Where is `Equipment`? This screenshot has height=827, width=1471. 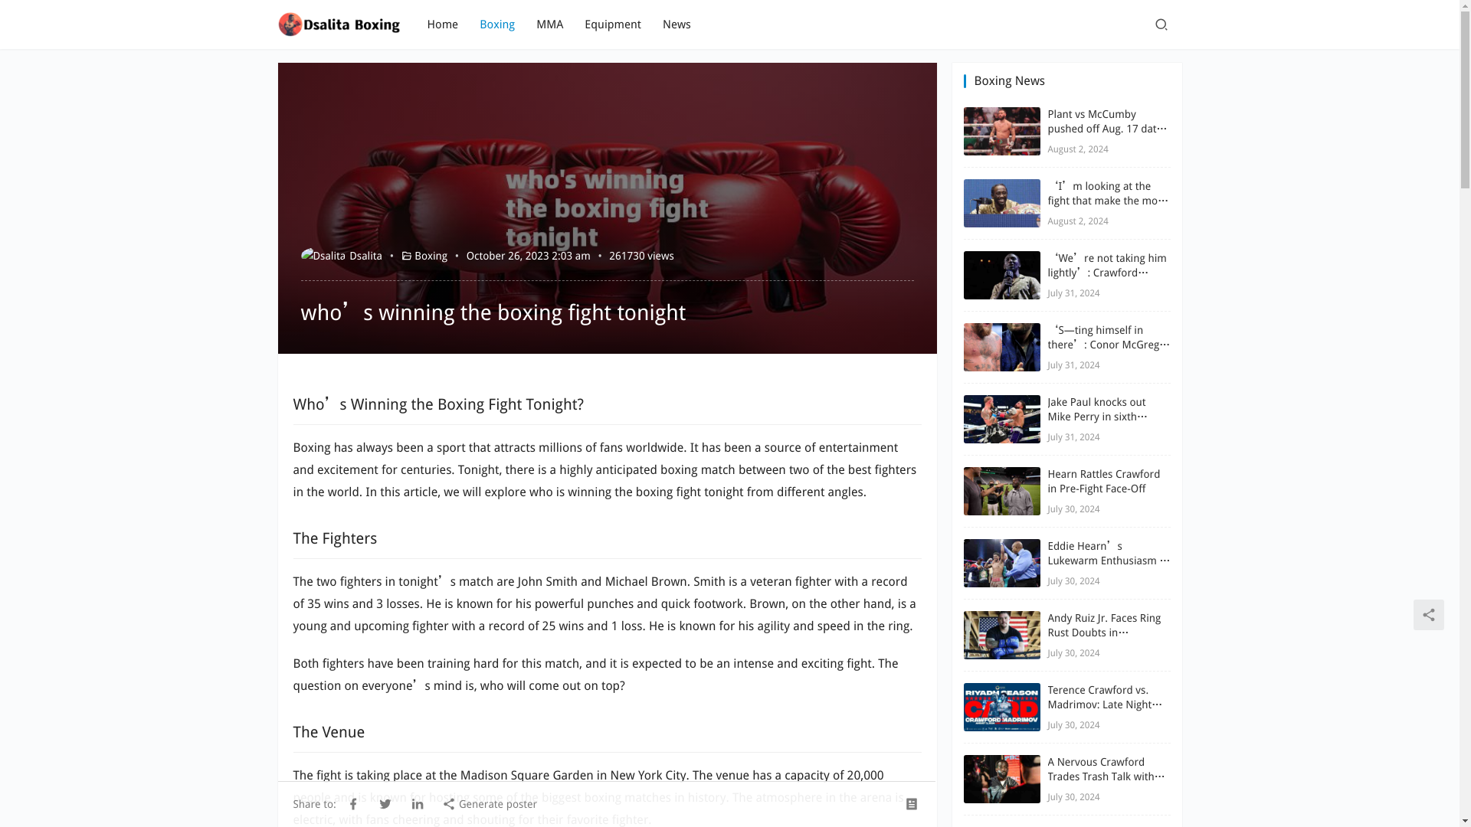
Equipment is located at coordinates (613, 25).